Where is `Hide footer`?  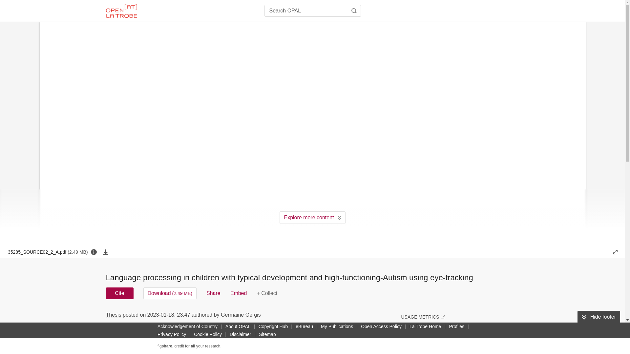 Hide footer is located at coordinates (598, 317).